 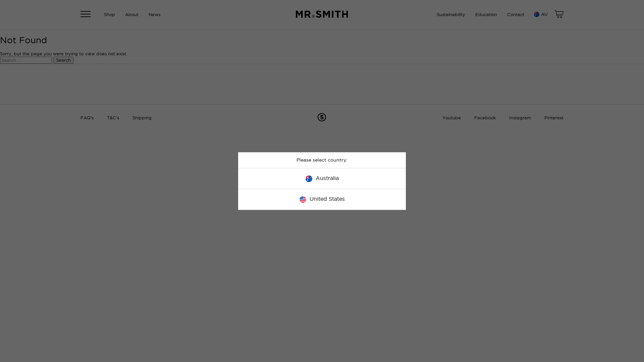 I want to click on Education, so click(x=486, y=15).